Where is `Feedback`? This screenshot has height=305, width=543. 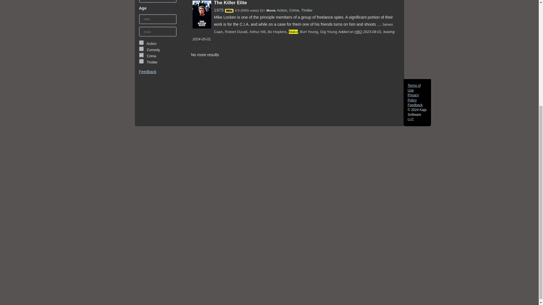 Feedback is located at coordinates (148, 72).